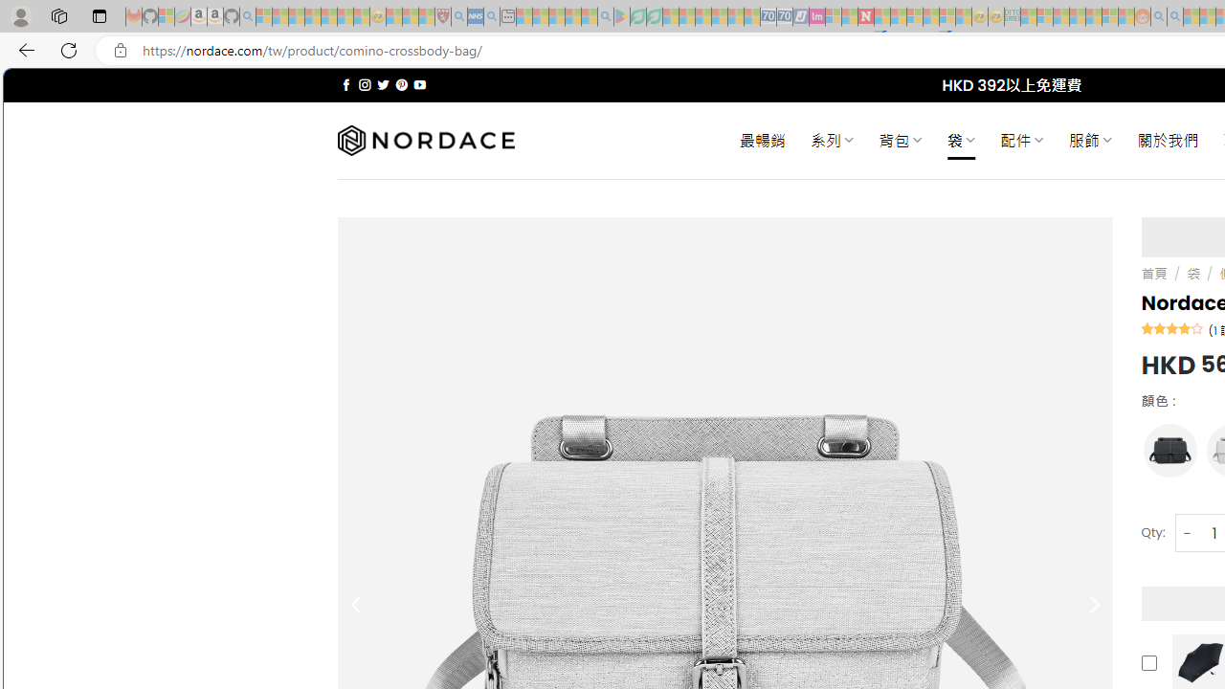 The height and width of the screenshot is (689, 1225). Describe the element at coordinates (419, 84) in the screenshot. I see `Follow on YouTube` at that location.